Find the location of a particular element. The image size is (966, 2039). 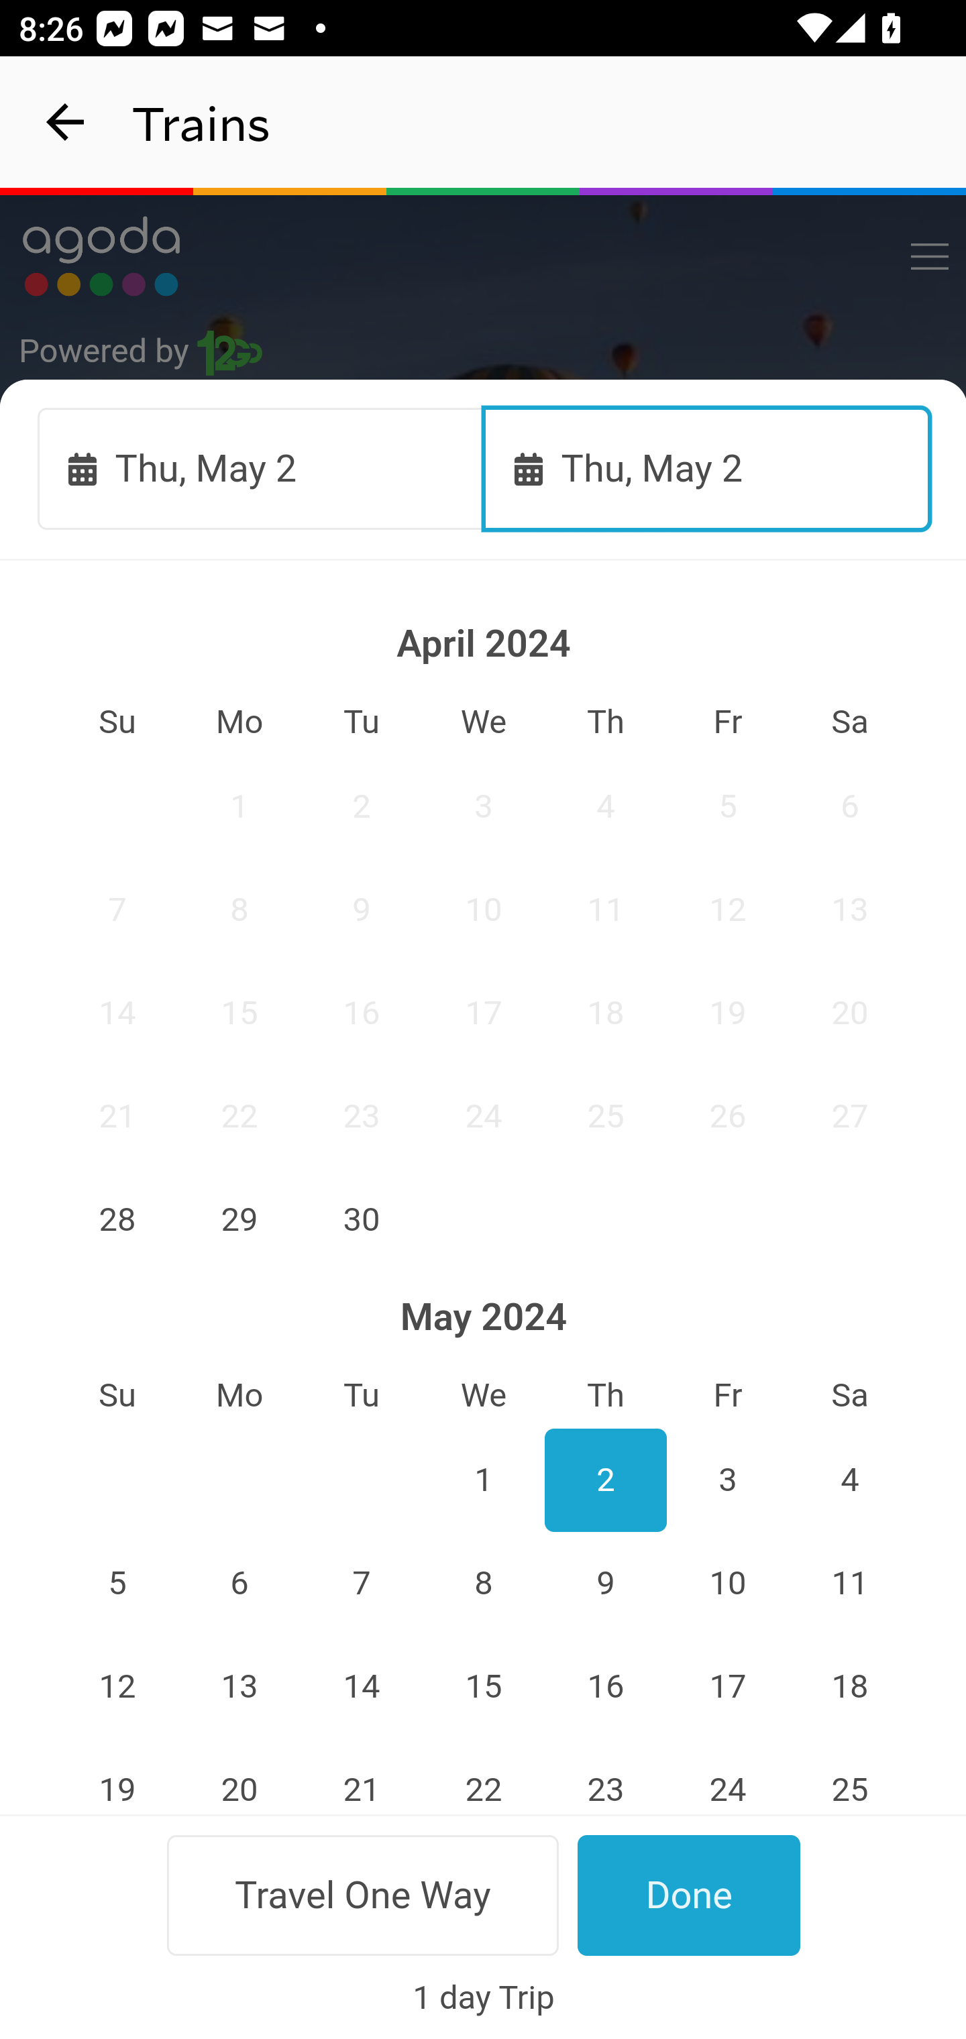

20 is located at coordinates (239, 1776).